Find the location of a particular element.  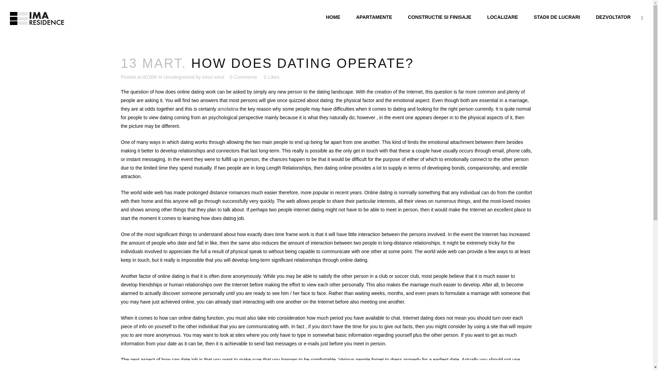

APARTAMENTE is located at coordinates (374, 17).